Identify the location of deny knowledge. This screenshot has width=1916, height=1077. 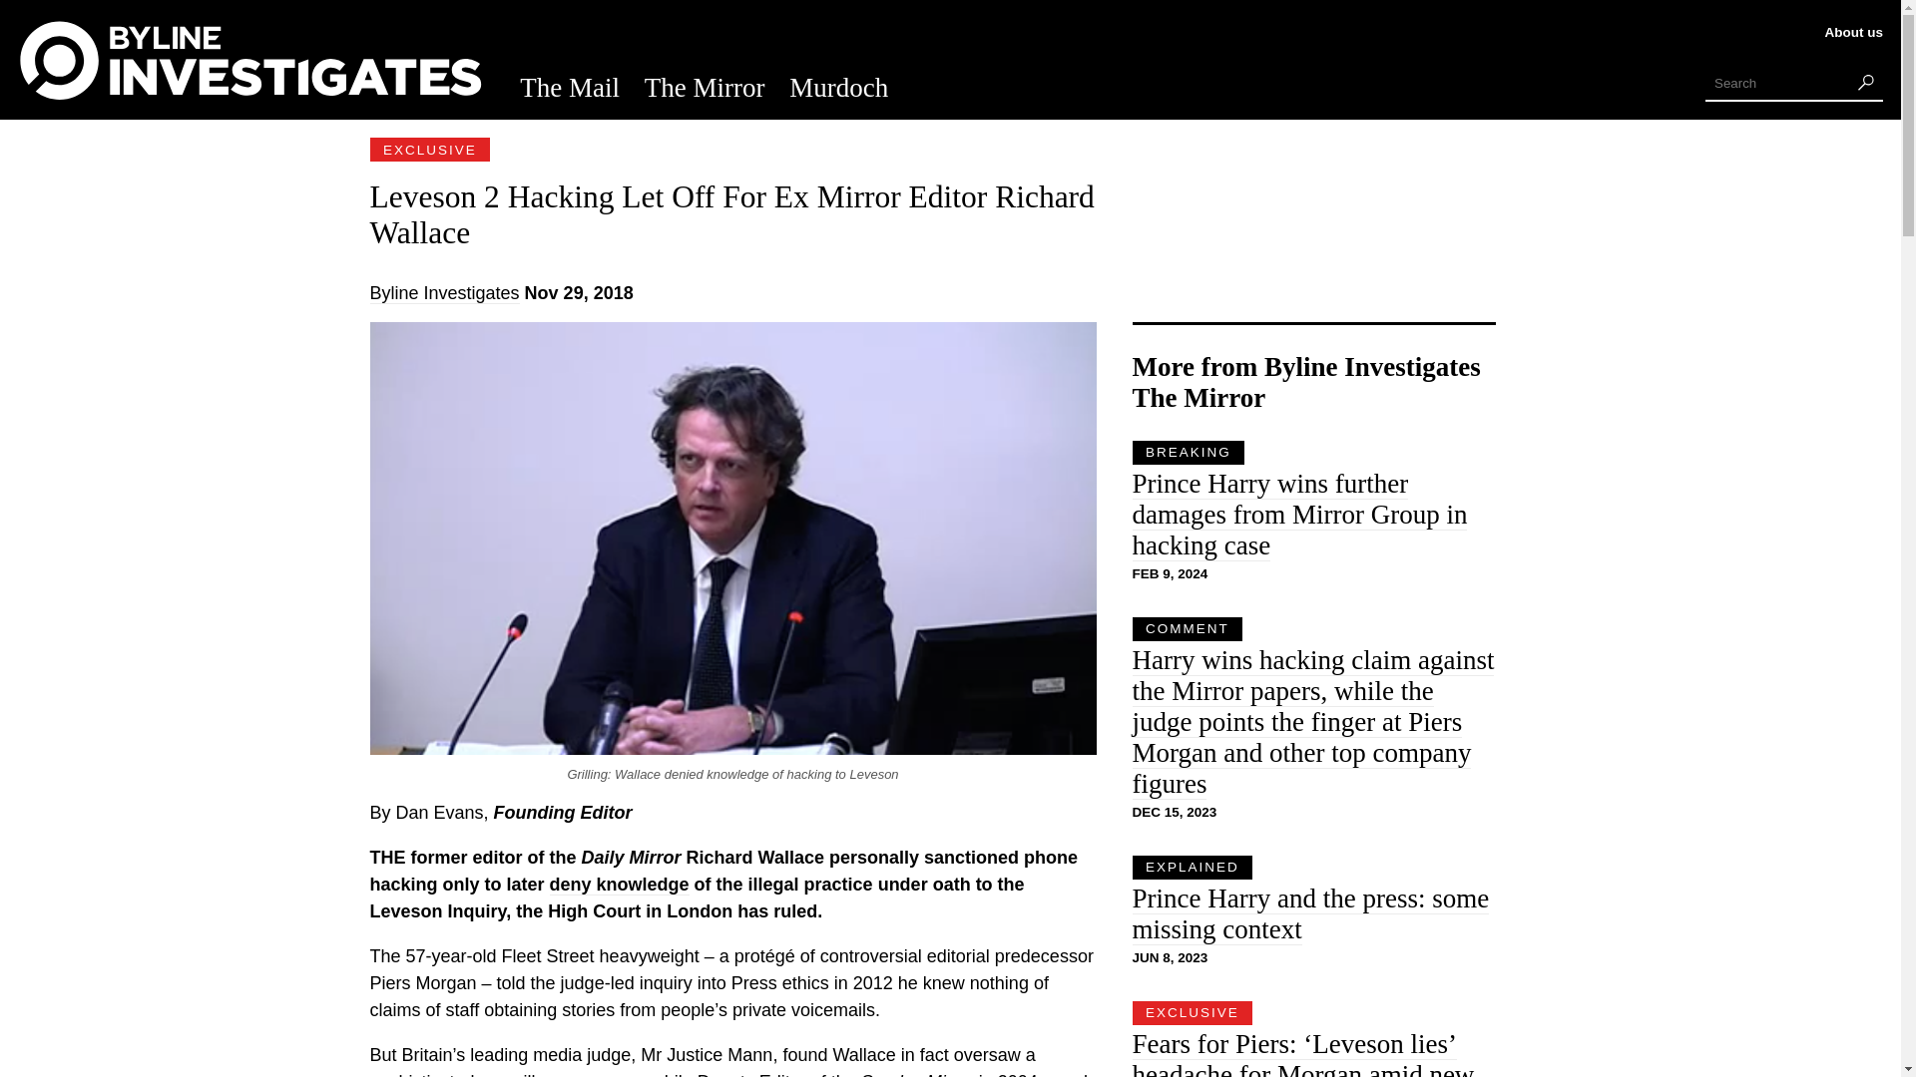
(620, 884).